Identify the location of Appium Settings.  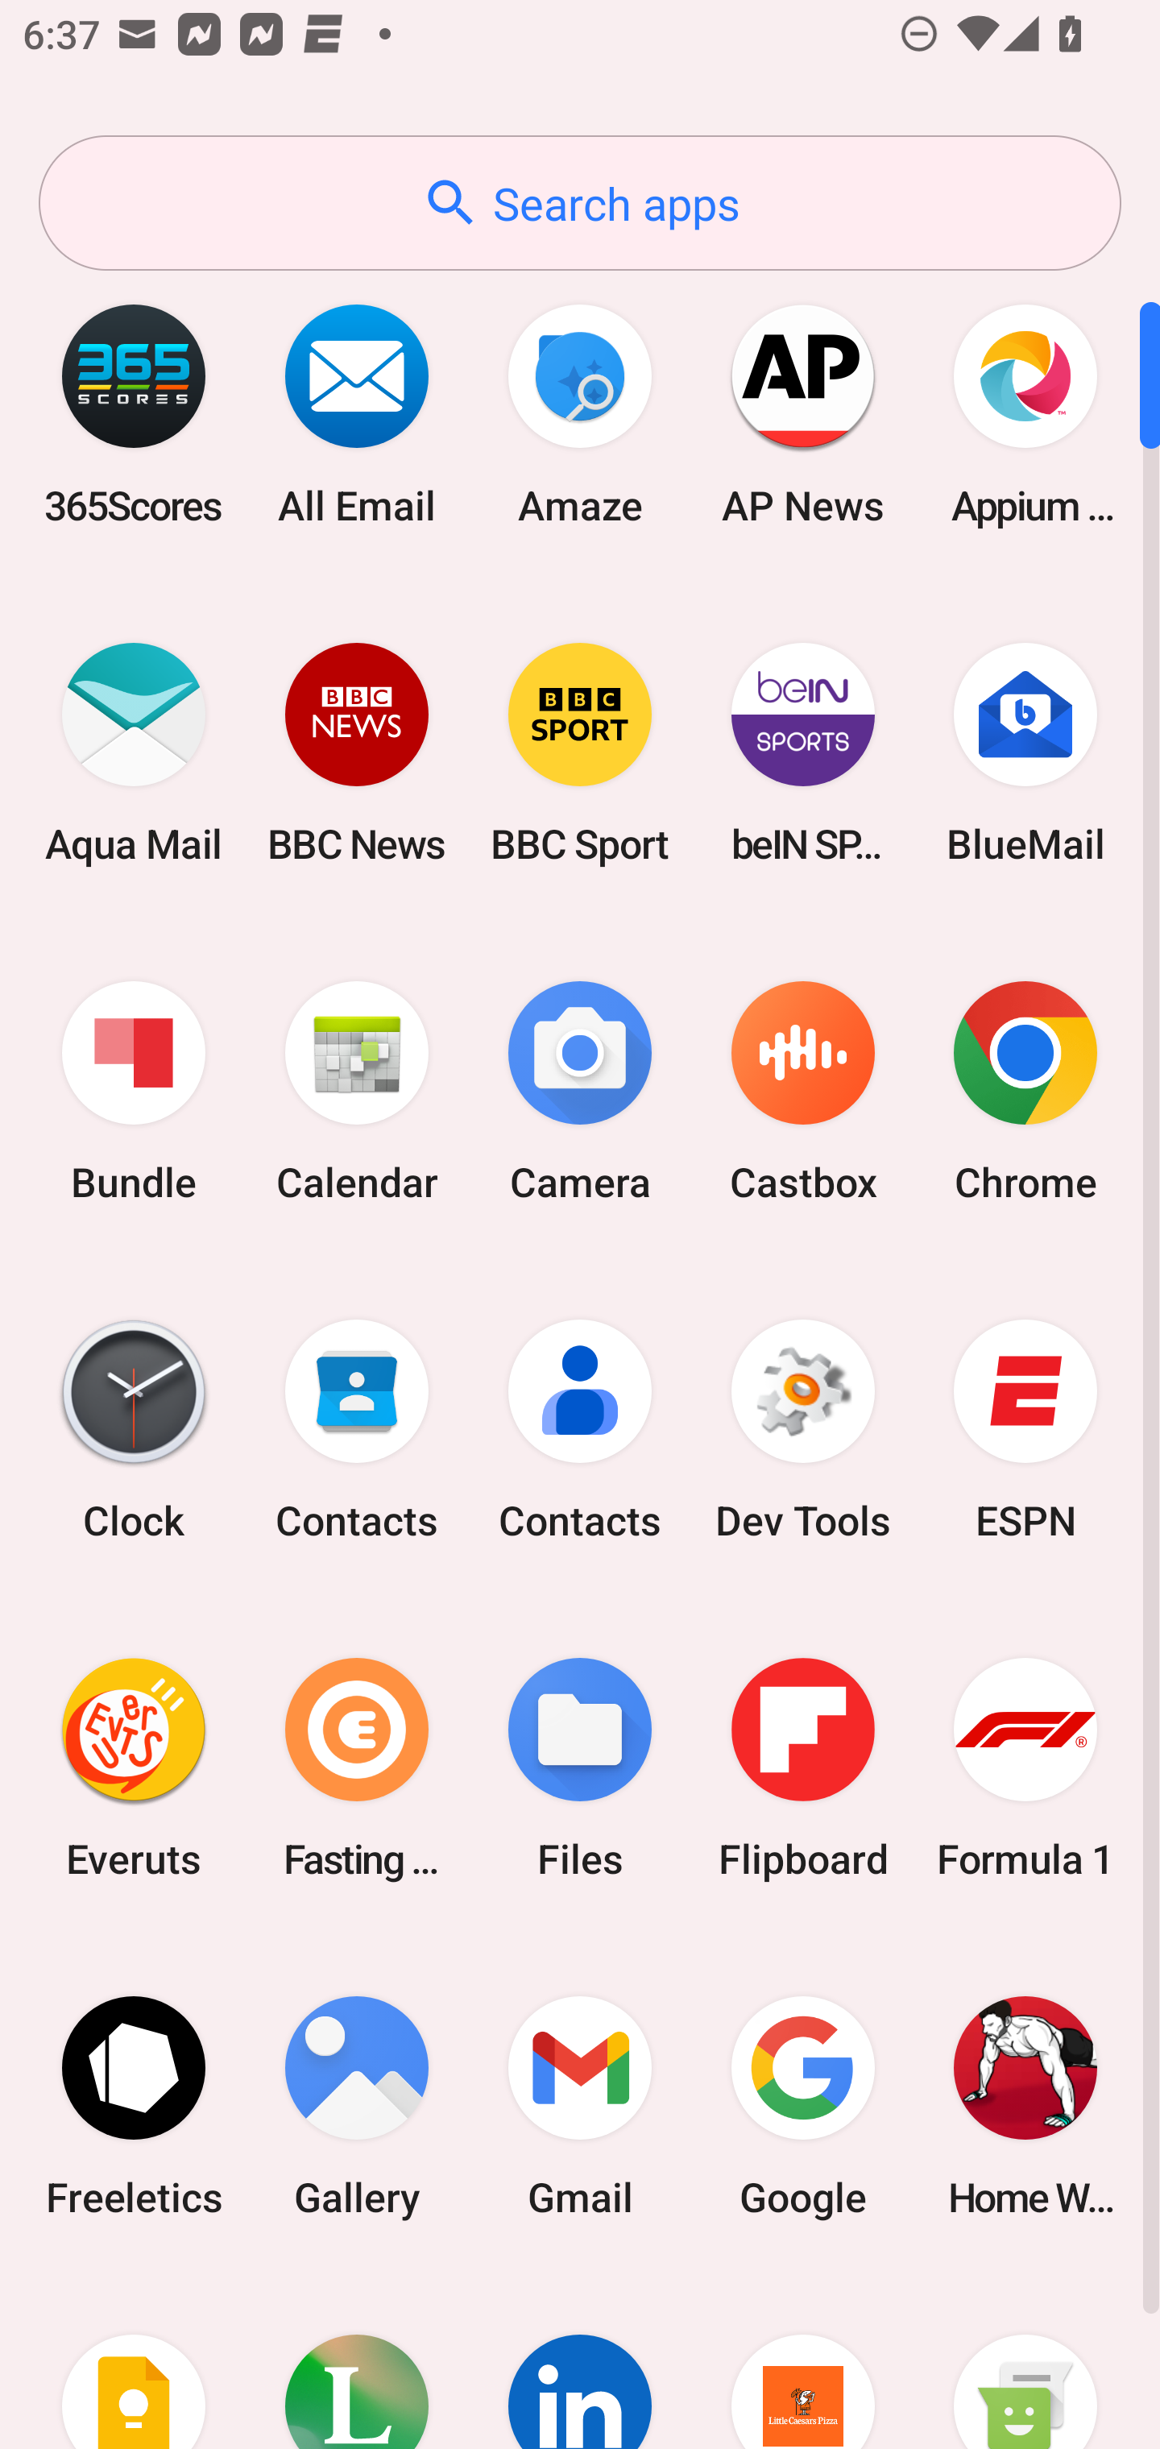
(1025, 414).